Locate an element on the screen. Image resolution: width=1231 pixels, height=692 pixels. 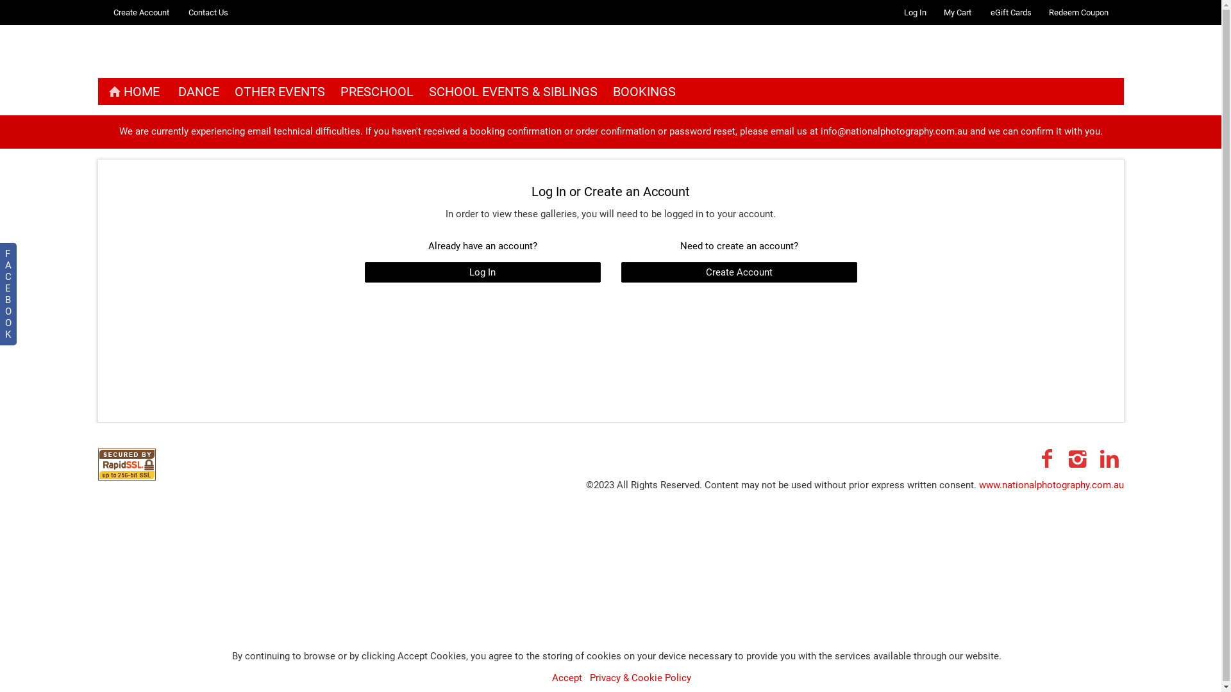
Redeem Coupon is located at coordinates (1078, 13).